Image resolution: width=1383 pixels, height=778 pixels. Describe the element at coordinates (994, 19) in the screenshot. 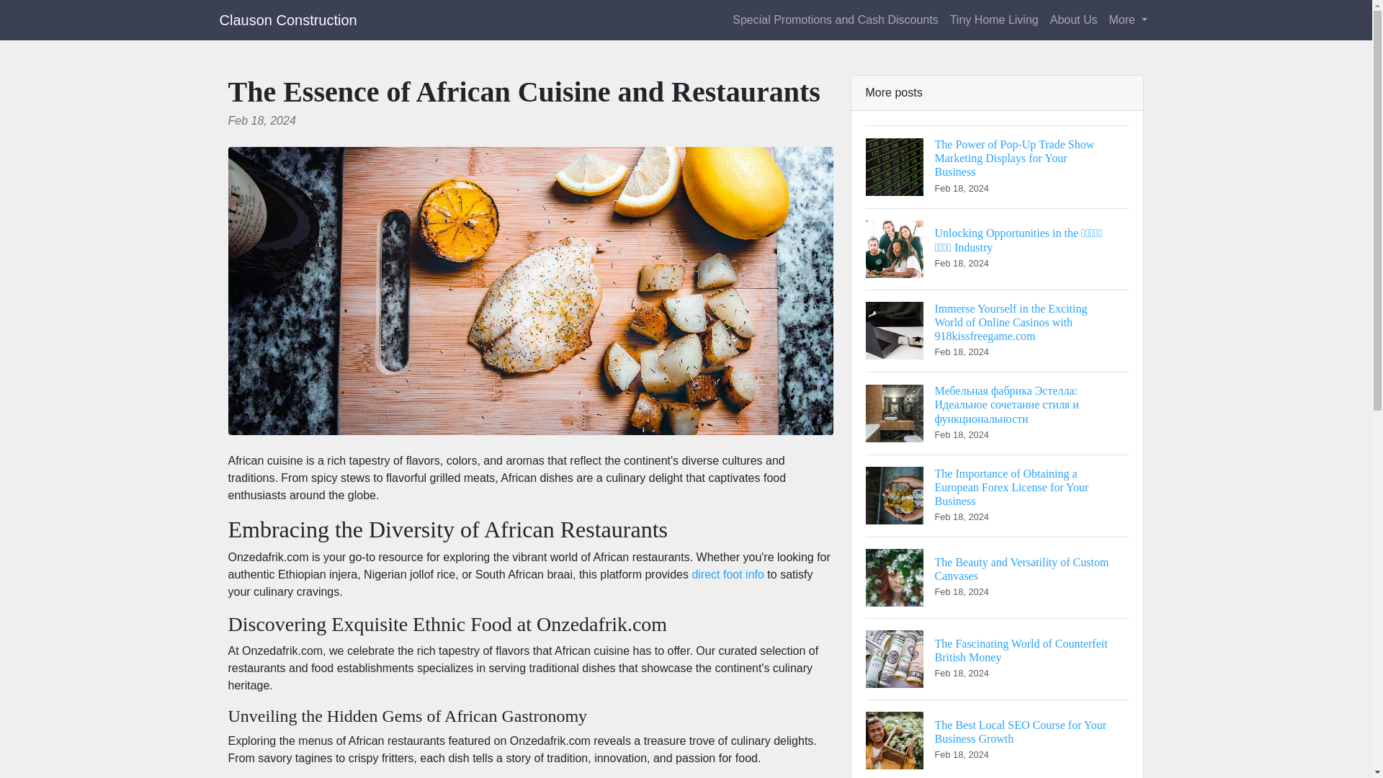

I see `Tiny Home Living` at that location.